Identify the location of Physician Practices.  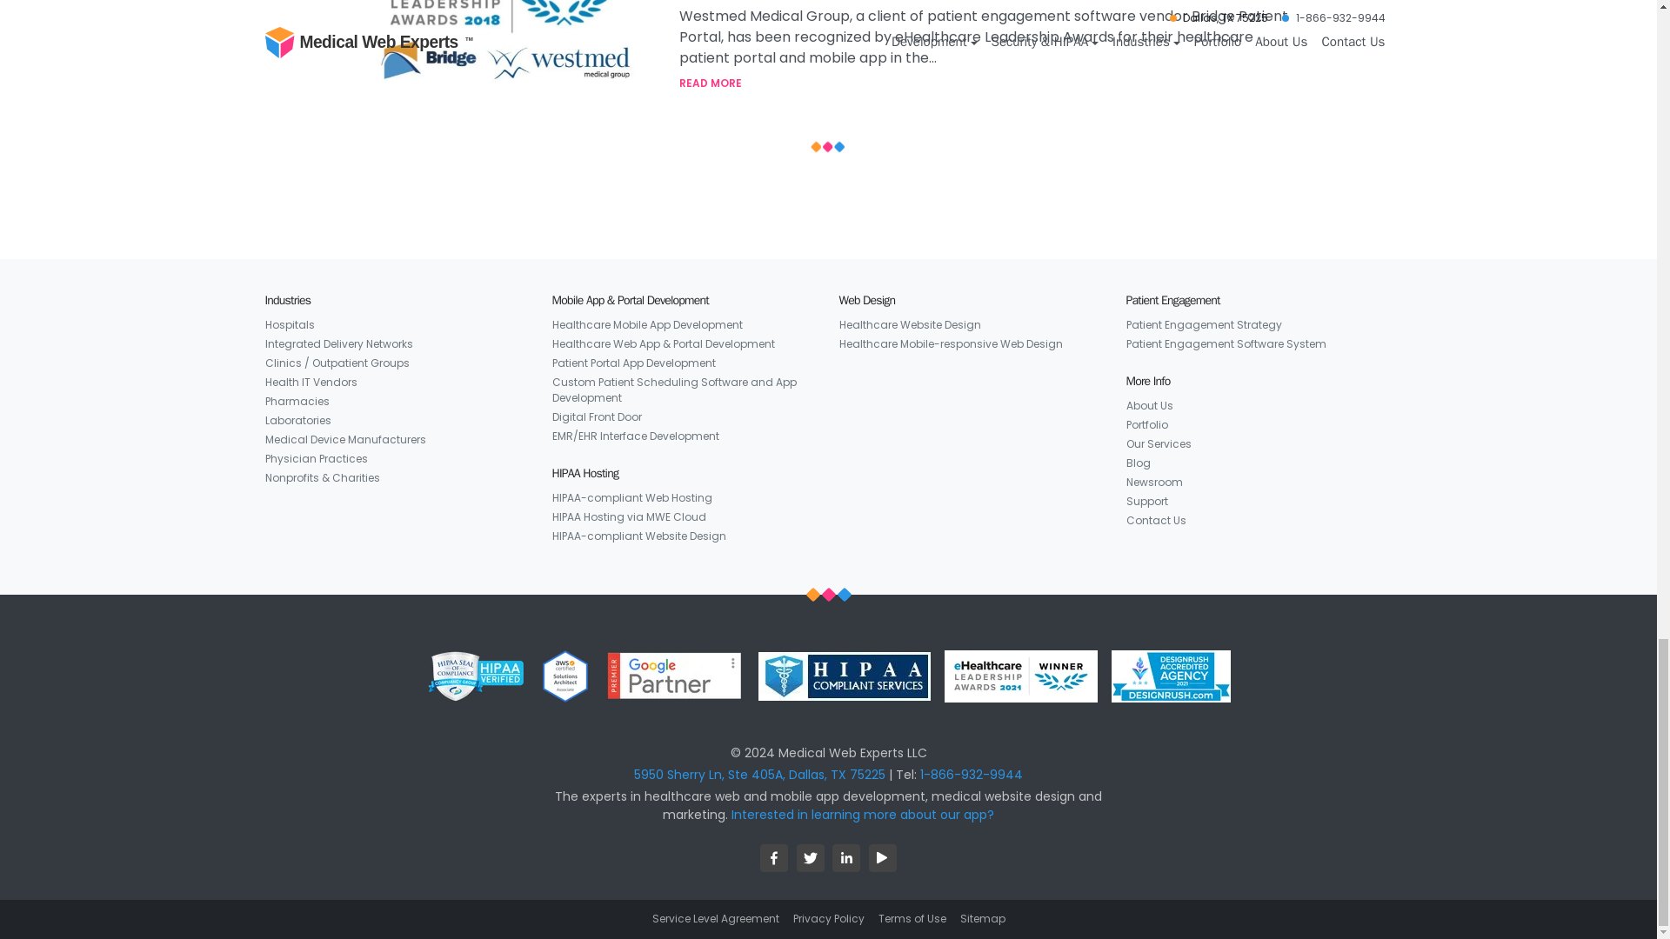
(315, 459).